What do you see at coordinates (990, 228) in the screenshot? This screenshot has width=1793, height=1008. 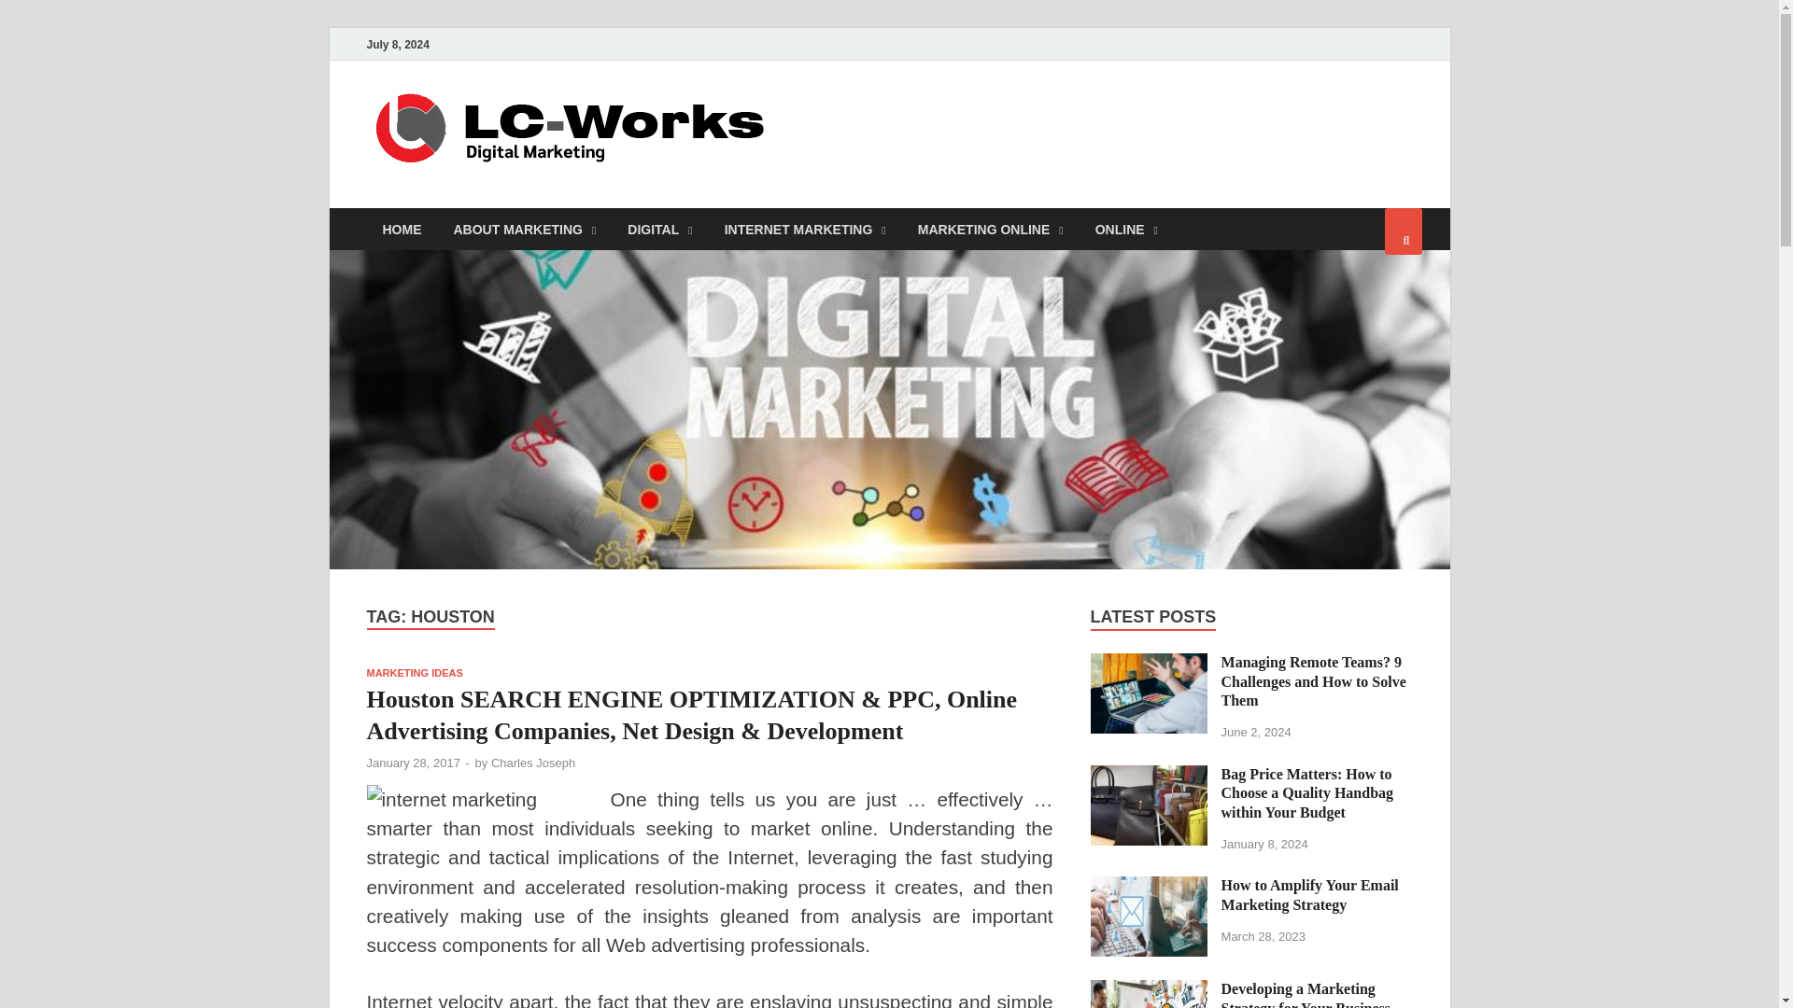 I see `MARKETING ONLINE` at bounding box center [990, 228].